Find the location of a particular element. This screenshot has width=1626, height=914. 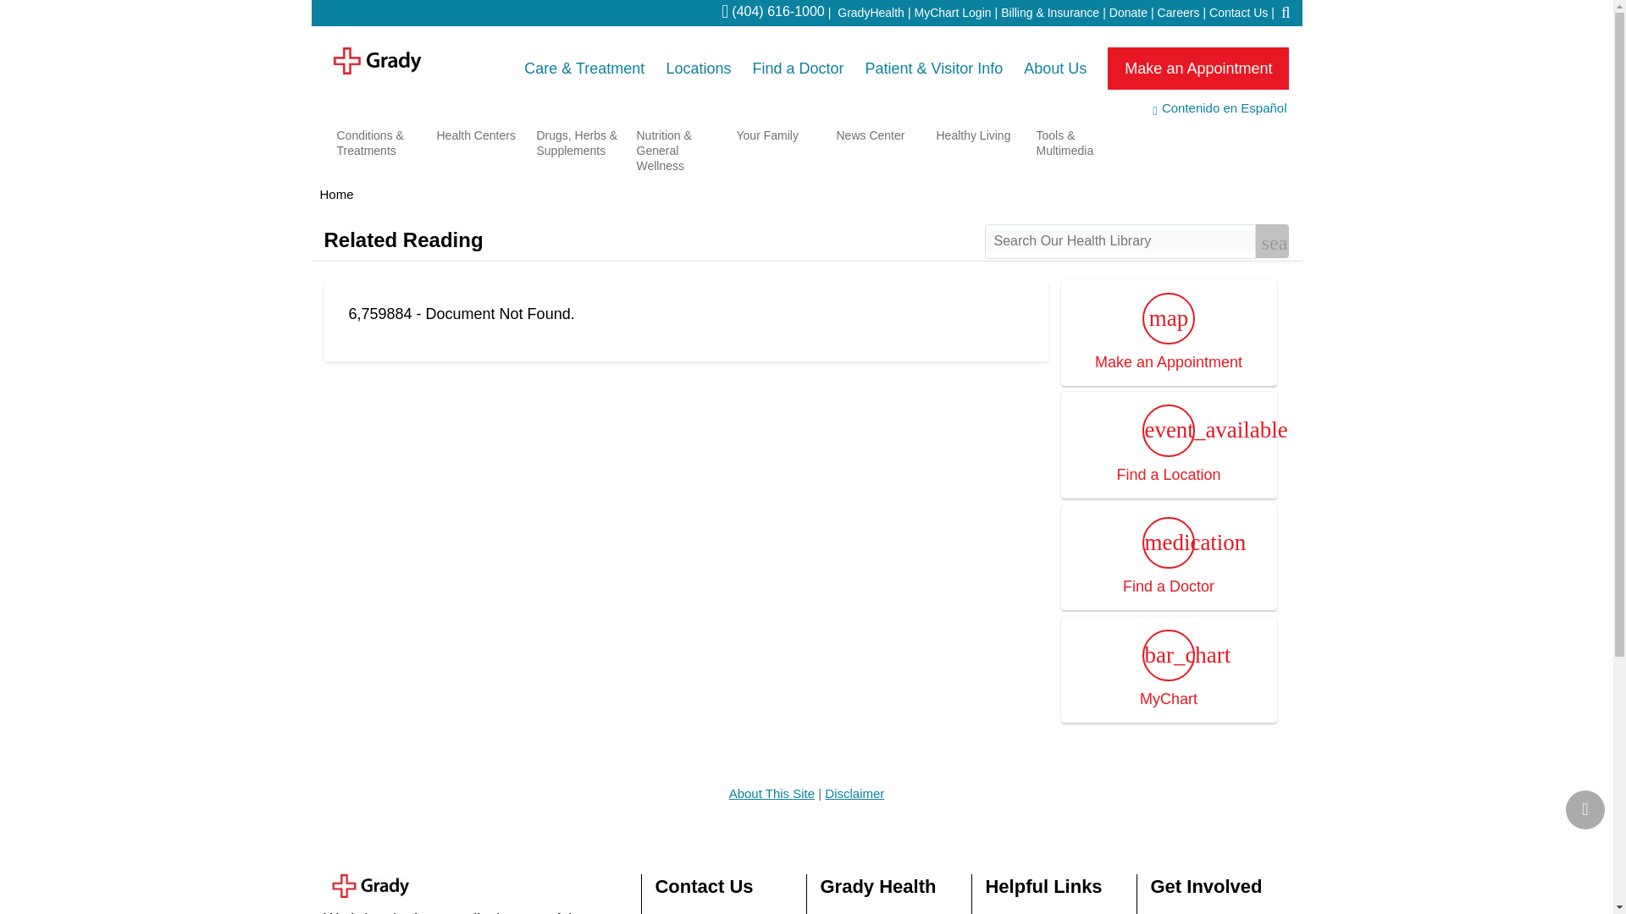

Donate - opens in a new window is located at coordinates (1128, 12).